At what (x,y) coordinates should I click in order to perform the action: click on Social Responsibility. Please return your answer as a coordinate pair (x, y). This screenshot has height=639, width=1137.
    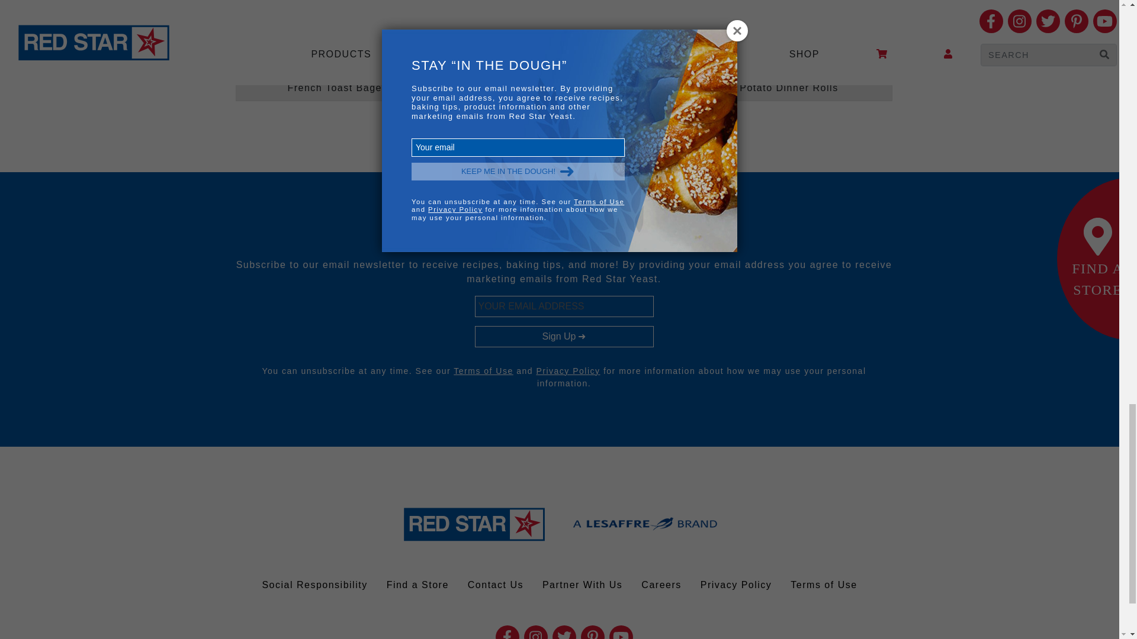
    Looking at the image, I should click on (314, 585).